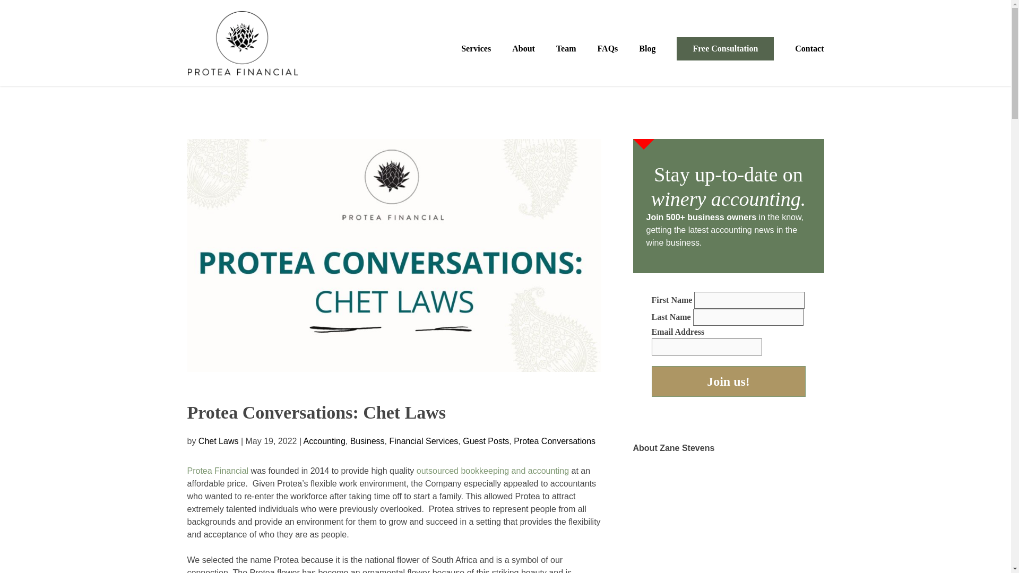  I want to click on Free Consultation, so click(725, 49).